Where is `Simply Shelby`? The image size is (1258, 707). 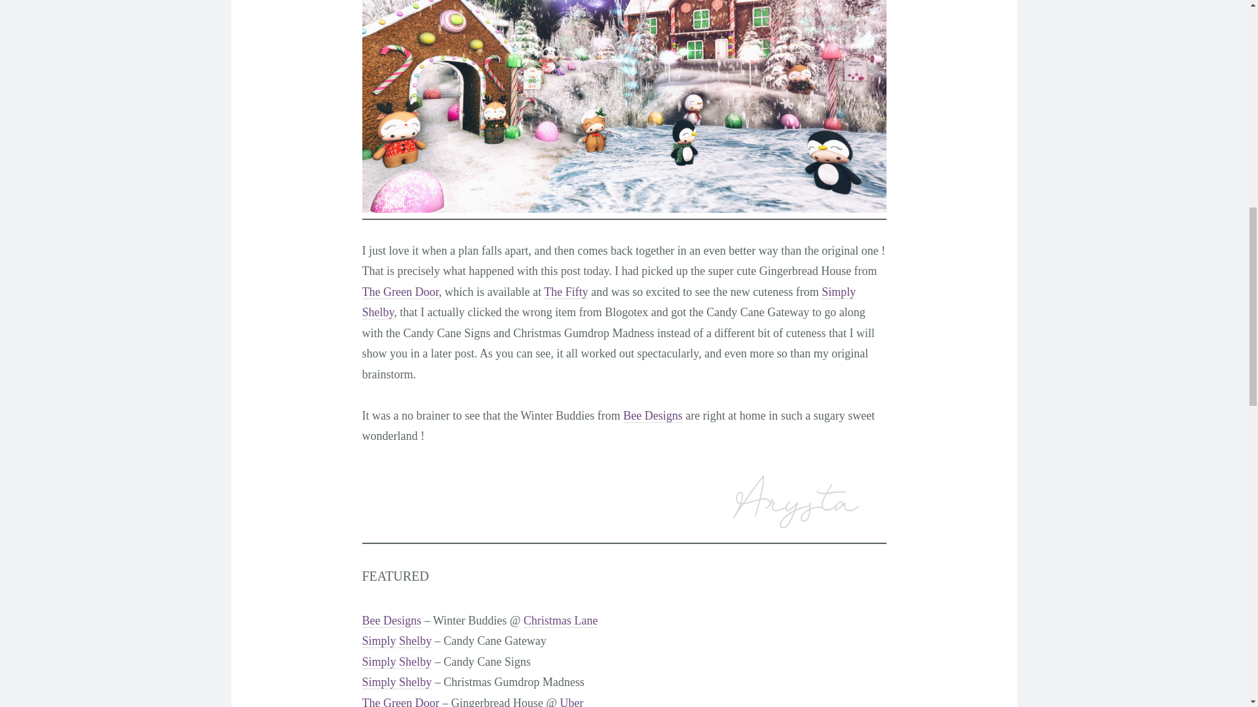 Simply Shelby is located at coordinates (396, 641).